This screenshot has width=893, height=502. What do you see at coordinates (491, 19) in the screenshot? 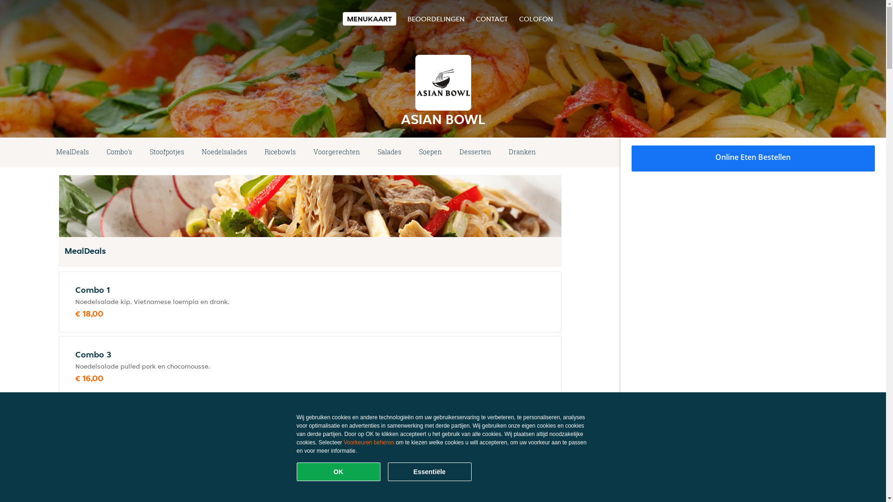
I see `CONTACT` at bounding box center [491, 19].